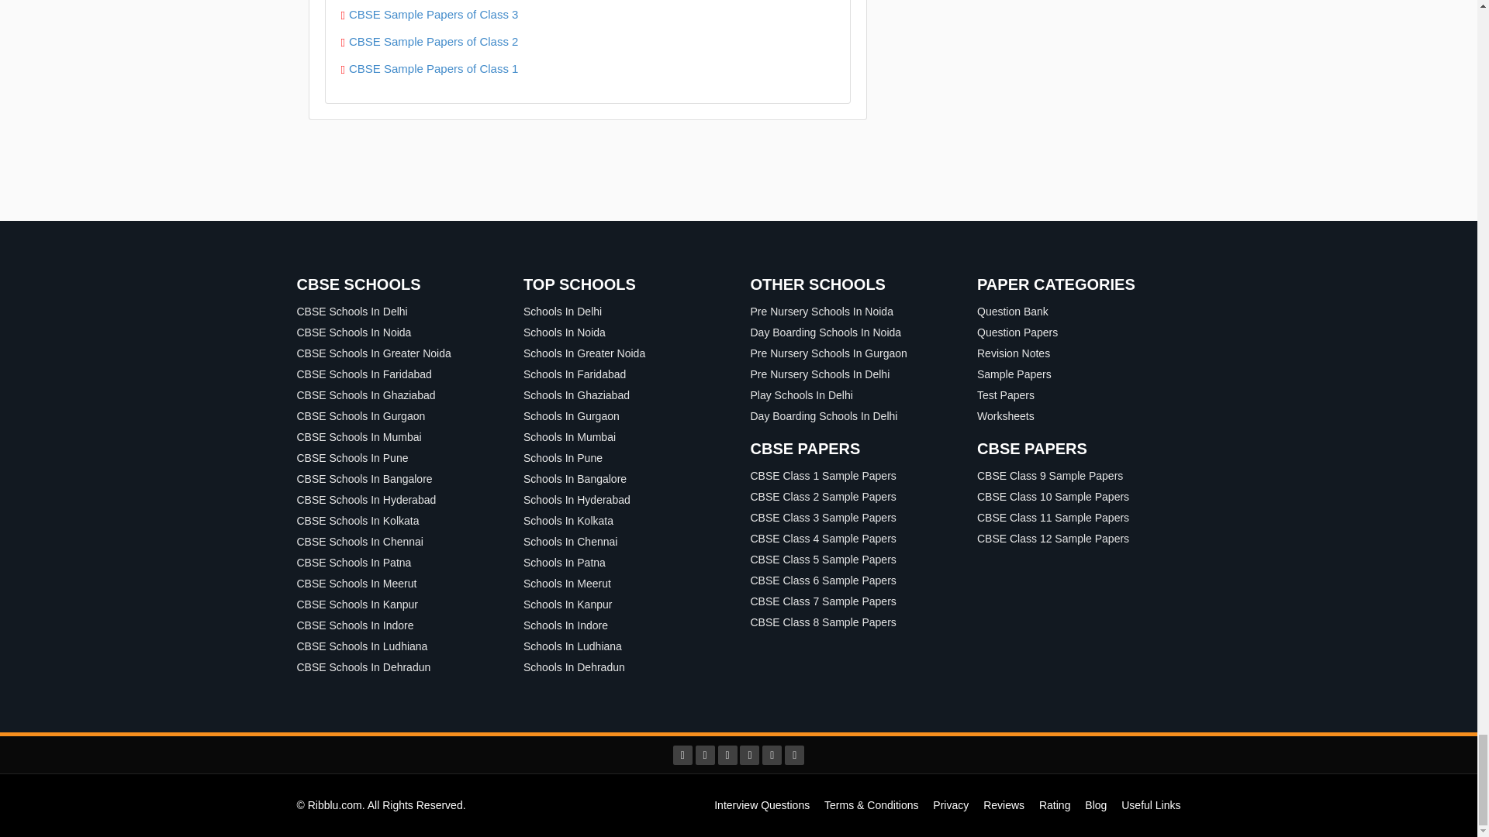  What do you see at coordinates (358, 437) in the screenshot?
I see `CBSE schools in Mumbai` at bounding box center [358, 437].